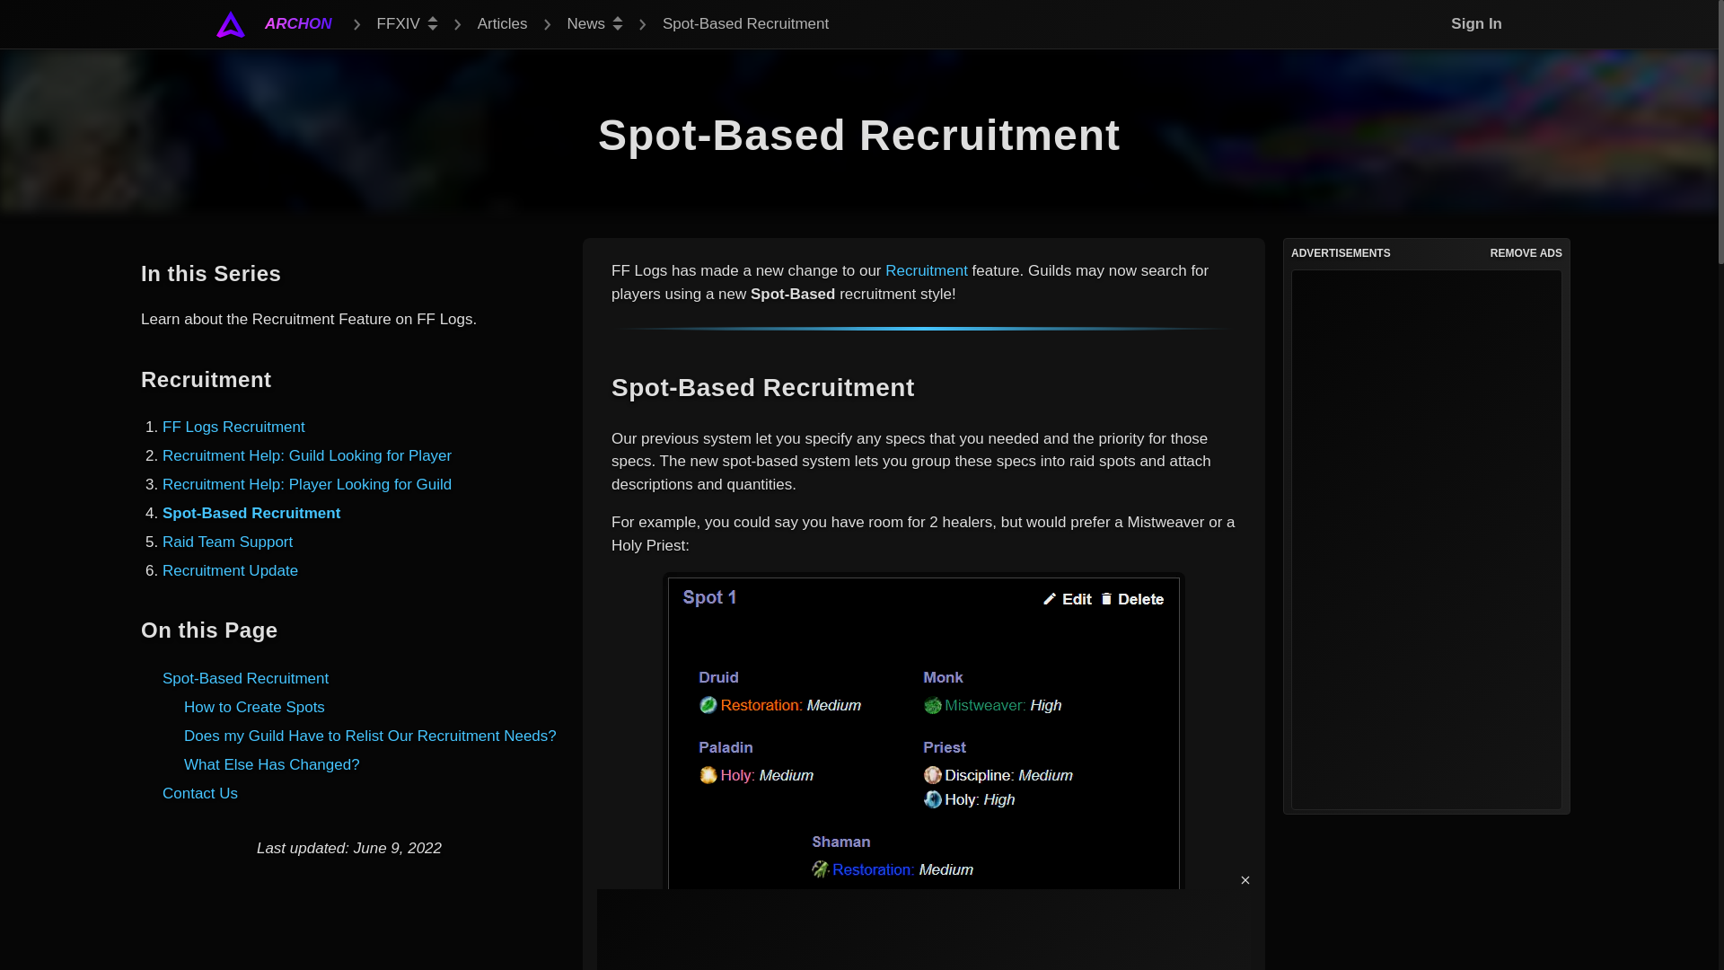  Describe the element at coordinates (251, 513) in the screenshot. I see `Spot-Based Recruitment` at that location.